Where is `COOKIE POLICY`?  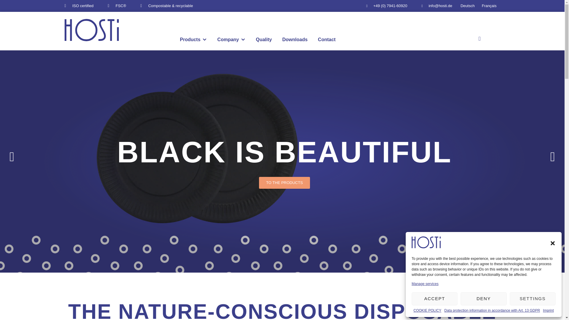
COOKIE POLICY is located at coordinates (427, 311).